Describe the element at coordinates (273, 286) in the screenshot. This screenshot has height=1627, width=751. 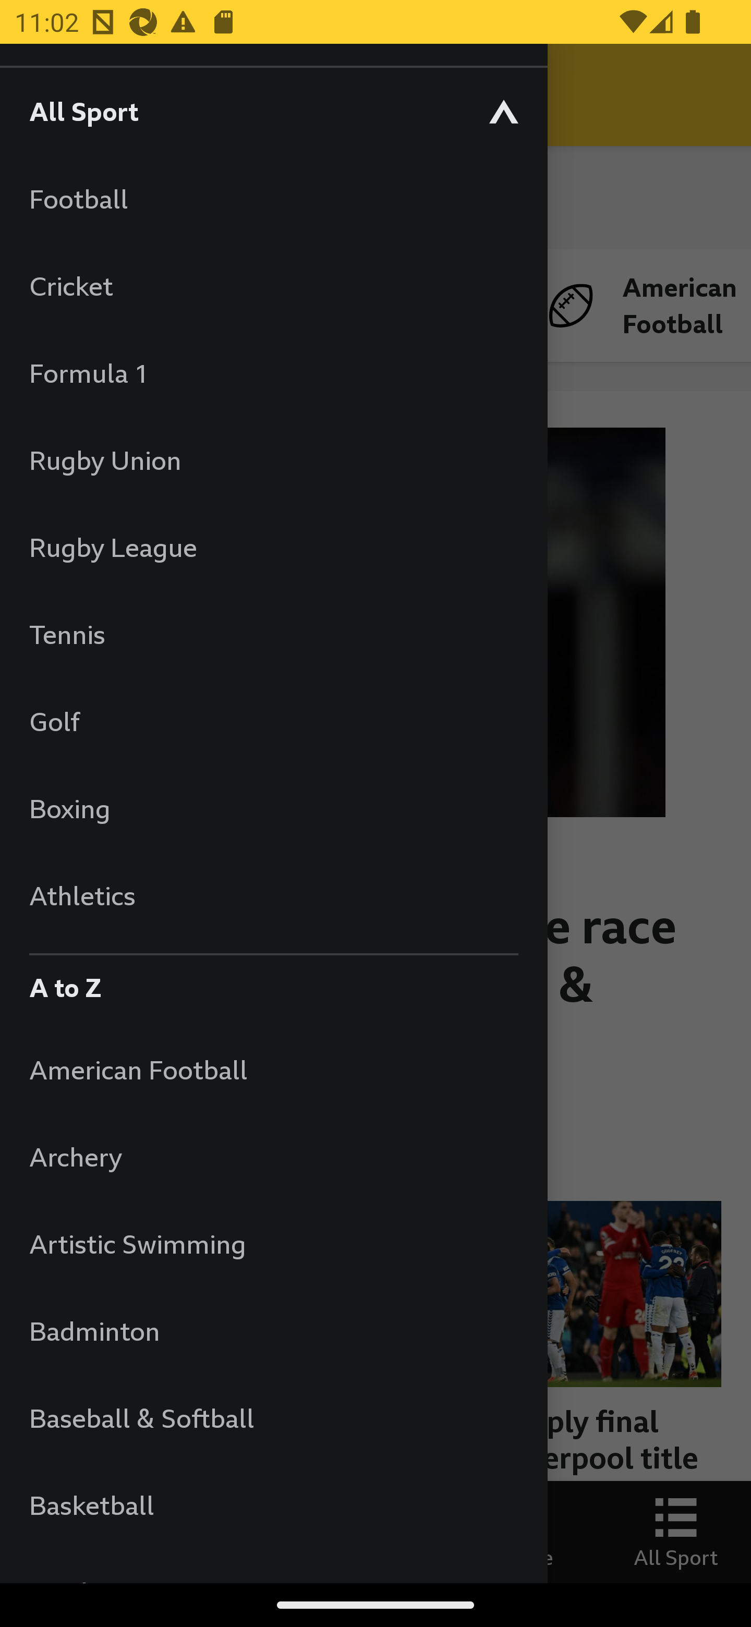
I see `Cricket` at that location.